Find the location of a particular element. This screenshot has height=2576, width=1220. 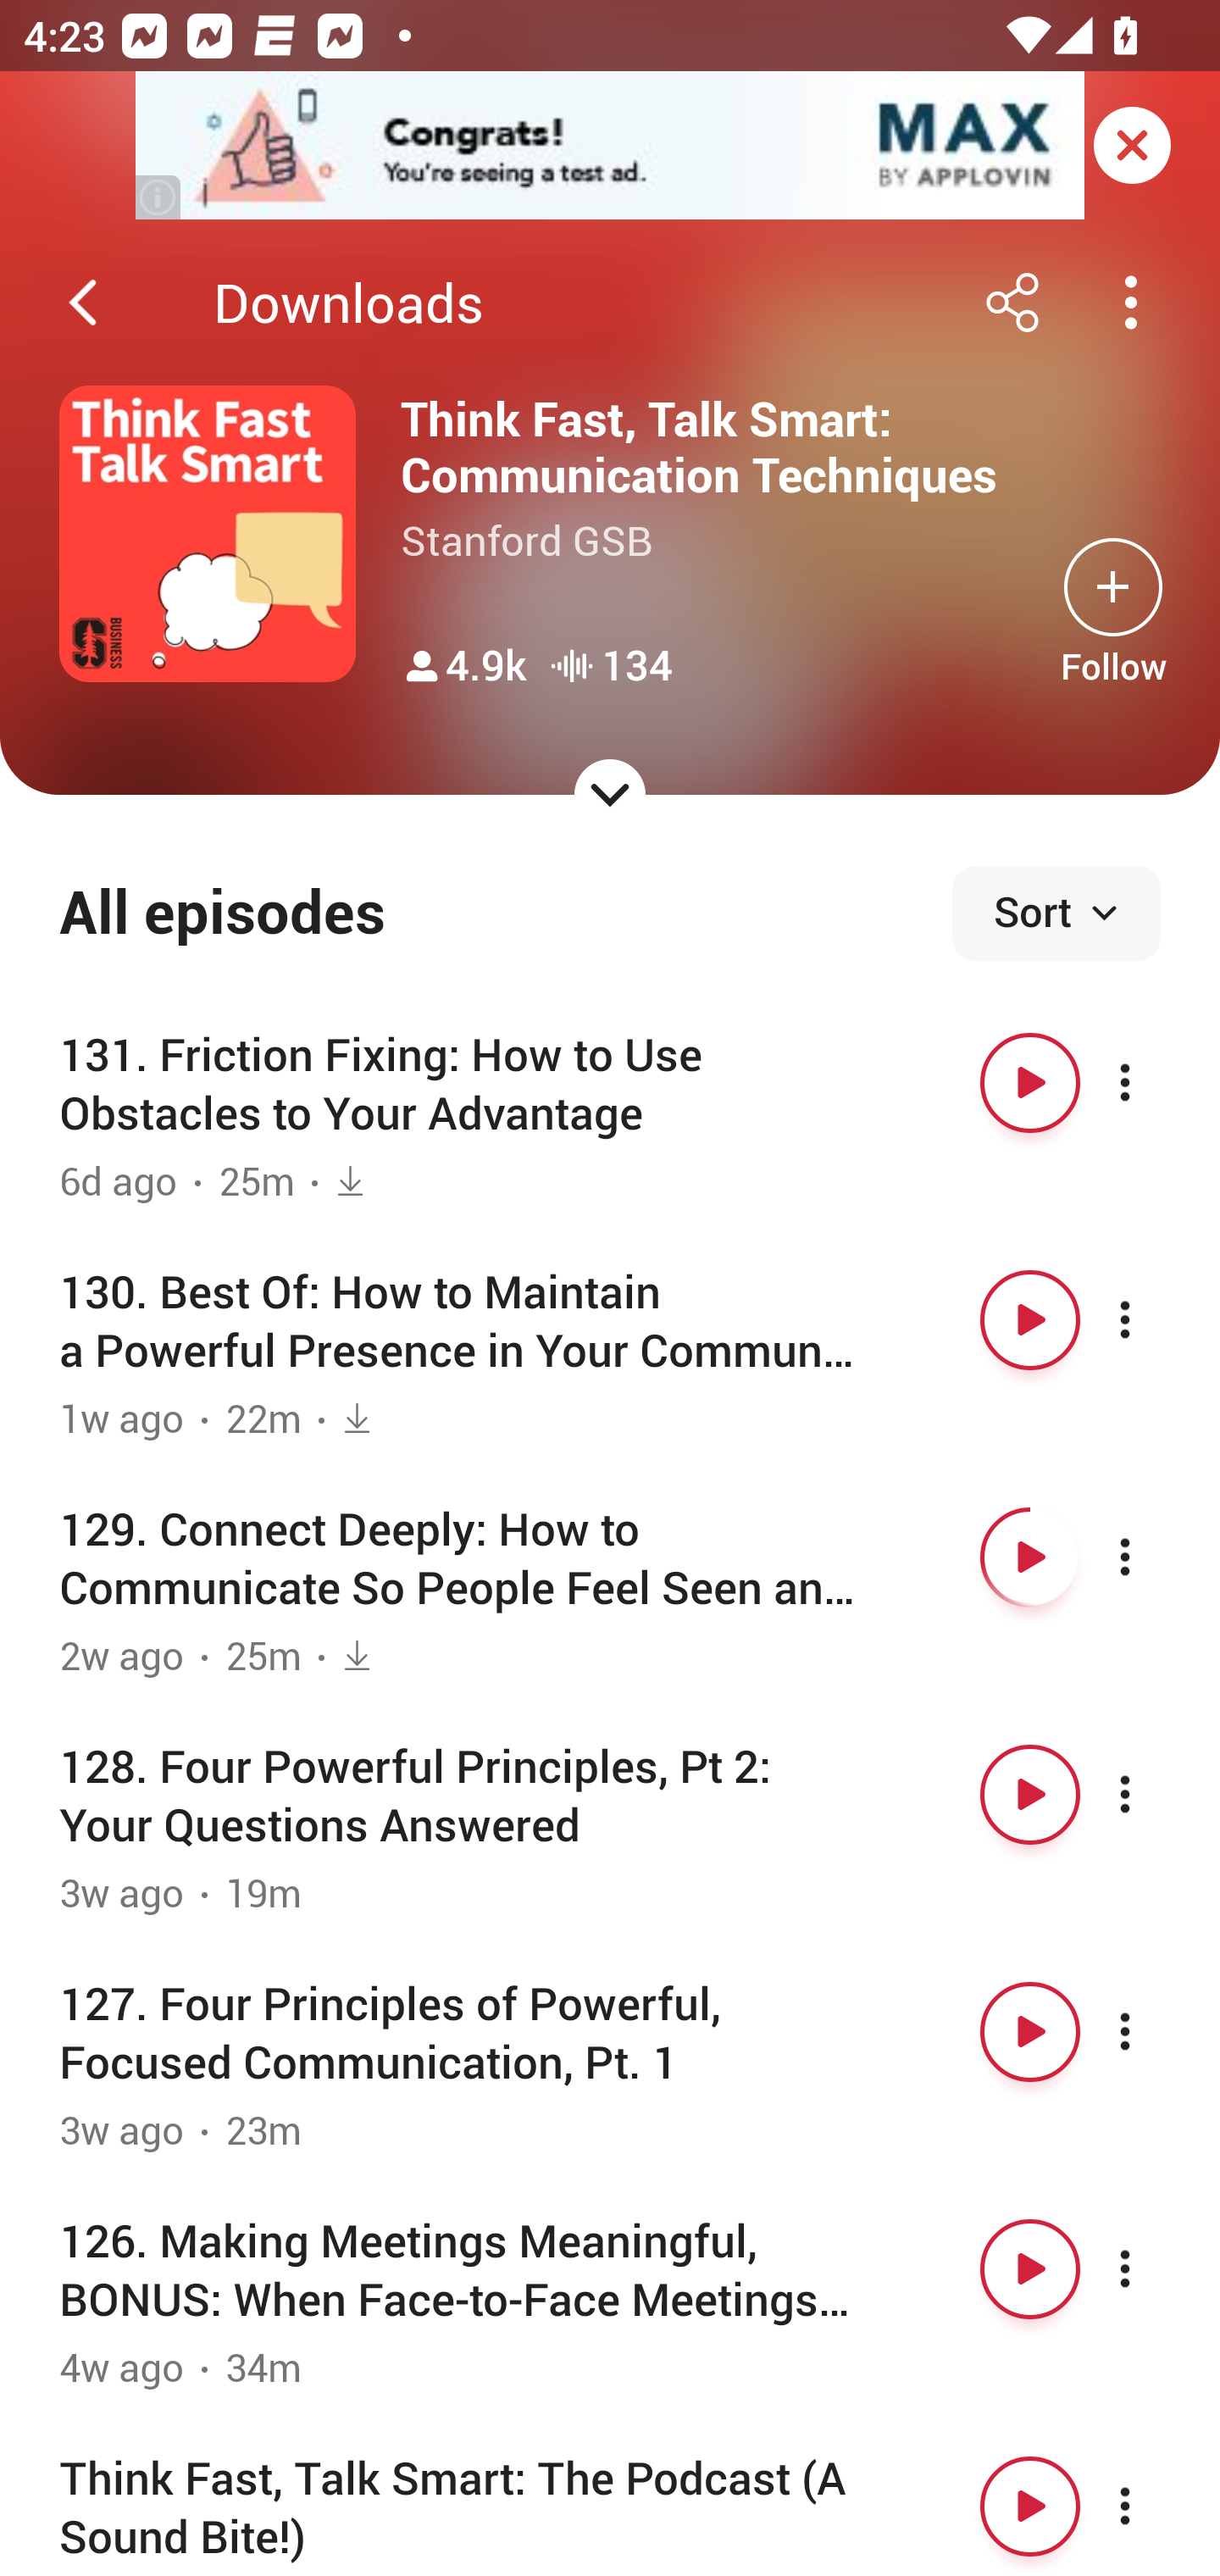

(i) is located at coordinates (159, 197).